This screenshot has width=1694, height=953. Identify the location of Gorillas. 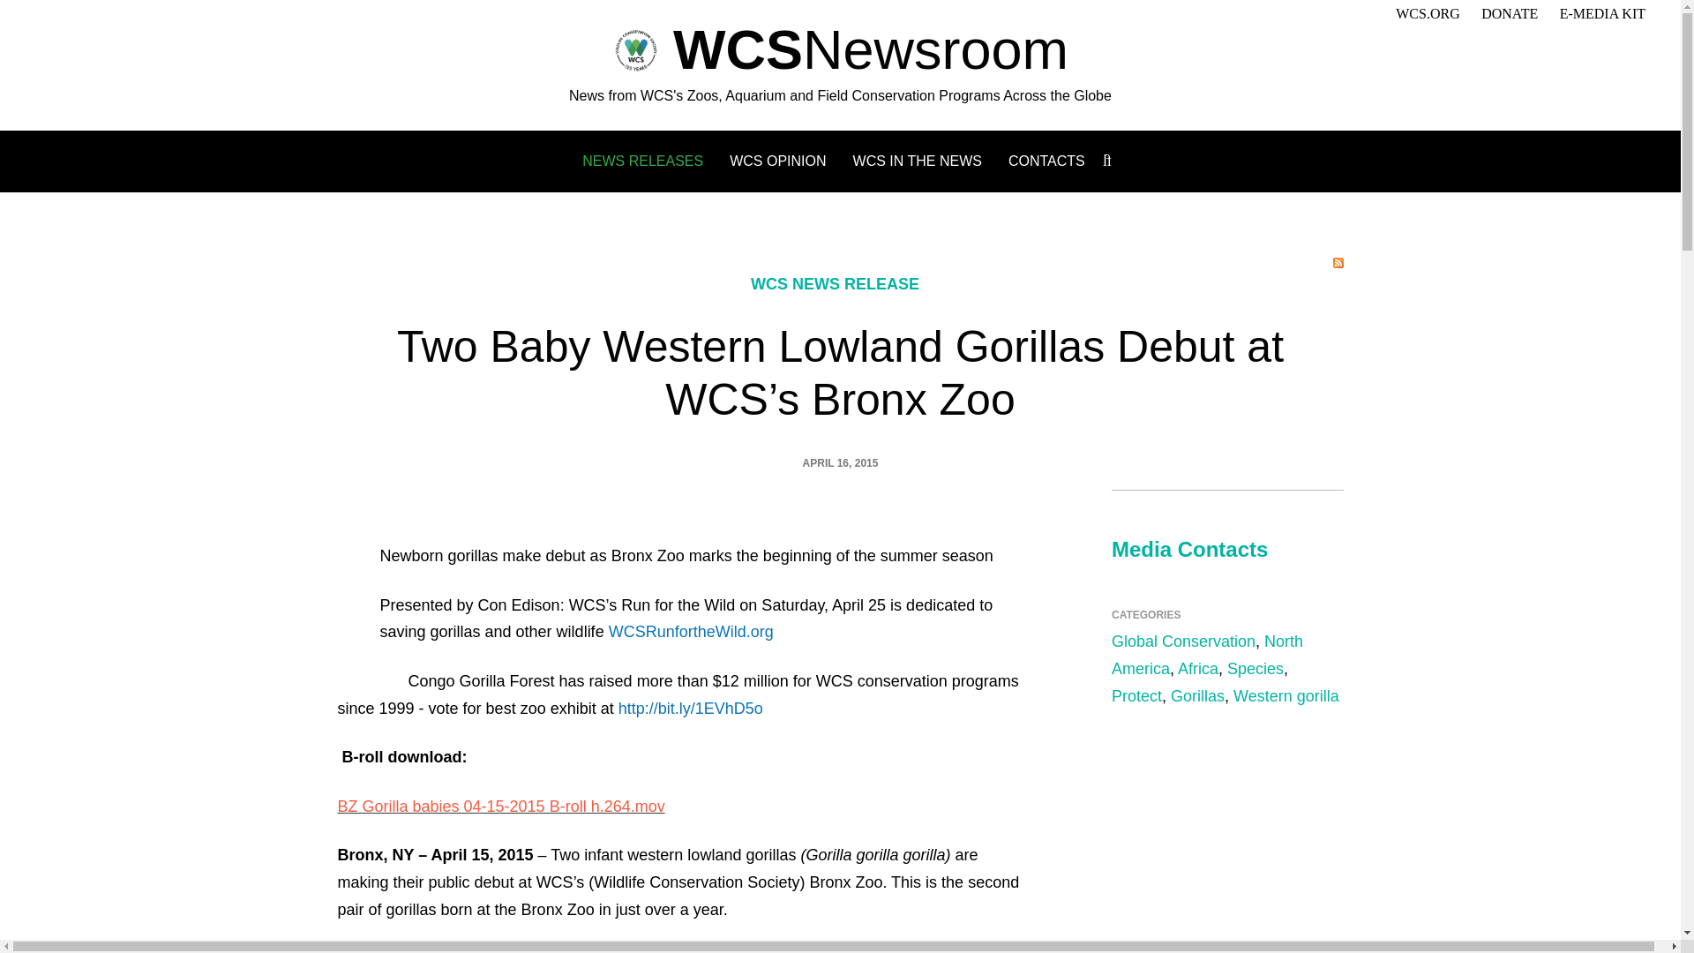
(1197, 695).